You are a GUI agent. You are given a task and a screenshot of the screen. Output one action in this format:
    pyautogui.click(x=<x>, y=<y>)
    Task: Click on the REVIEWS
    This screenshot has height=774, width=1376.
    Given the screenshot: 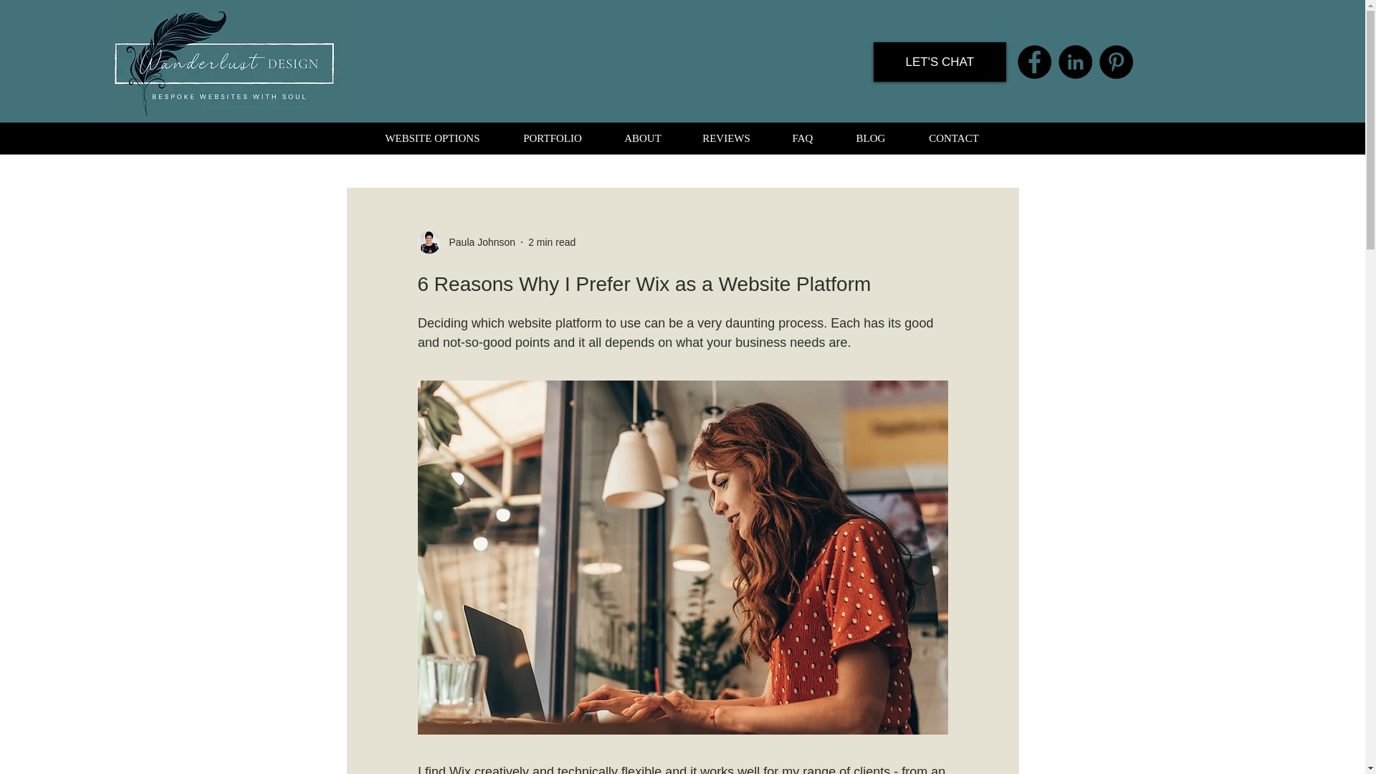 What is the action you would take?
    pyautogui.click(x=727, y=138)
    